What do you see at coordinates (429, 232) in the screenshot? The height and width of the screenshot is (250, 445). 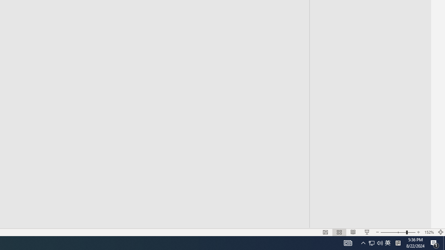 I see `Zoom 152%` at bounding box center [429, 232].